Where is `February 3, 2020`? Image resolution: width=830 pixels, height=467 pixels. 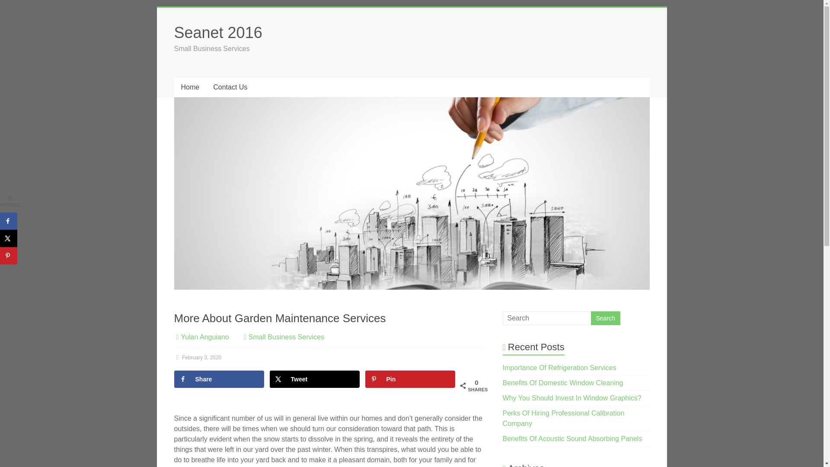 February 3, 2020 is located at coordinates (197, 357).